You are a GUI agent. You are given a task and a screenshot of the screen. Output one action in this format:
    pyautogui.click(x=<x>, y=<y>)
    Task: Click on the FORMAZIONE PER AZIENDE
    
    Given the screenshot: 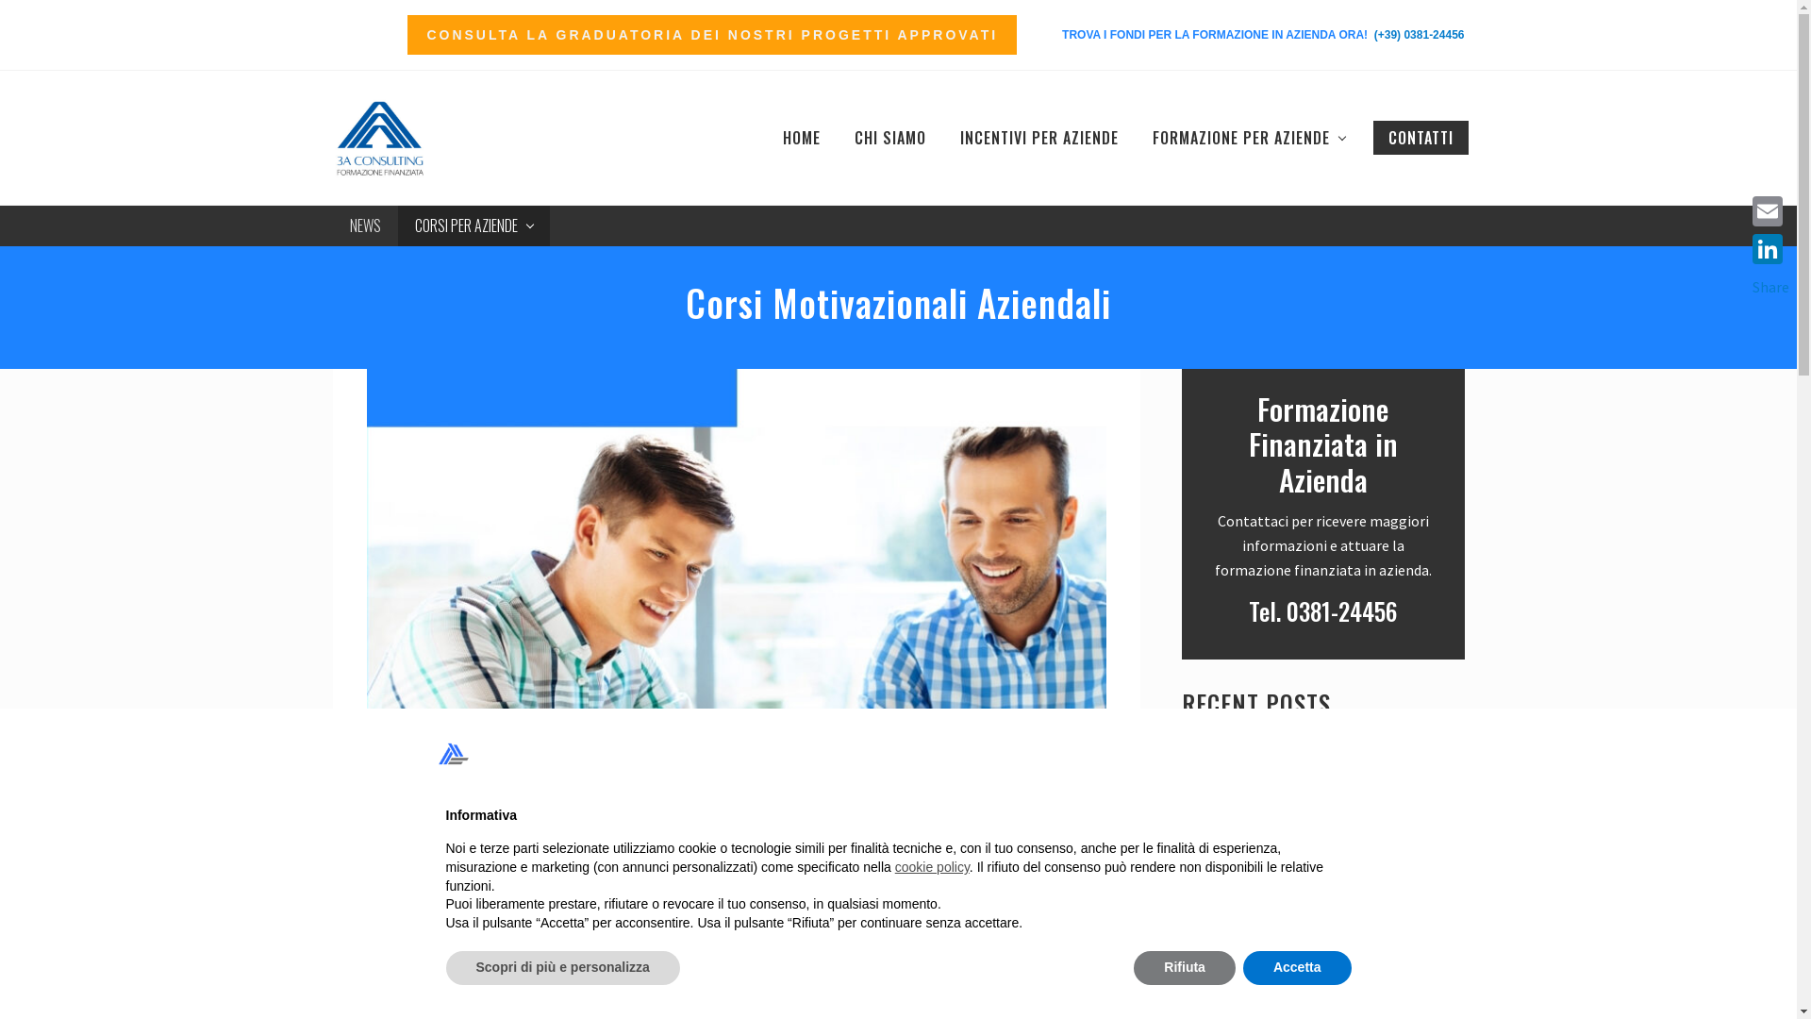 What is the action you would take?
    pyautogui.click(x=1249, y=138)
    